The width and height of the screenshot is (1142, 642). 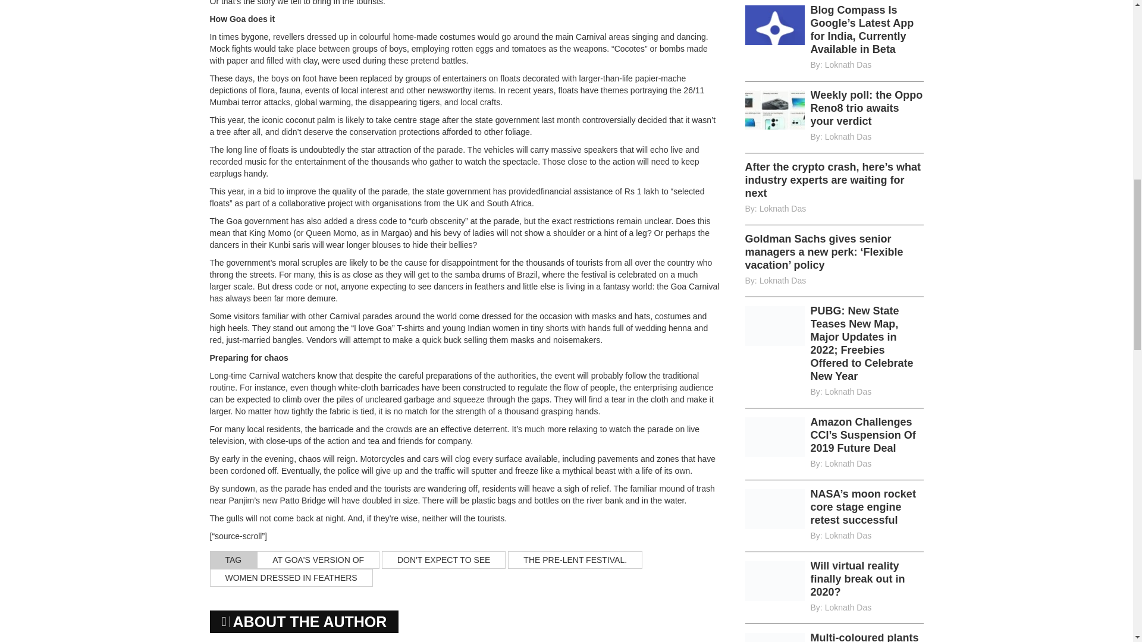 What do you see at coordinates (318, 559) in the screenshot?
I see `AT GOA'S VERSION OF` at bounding box center [318, 559].